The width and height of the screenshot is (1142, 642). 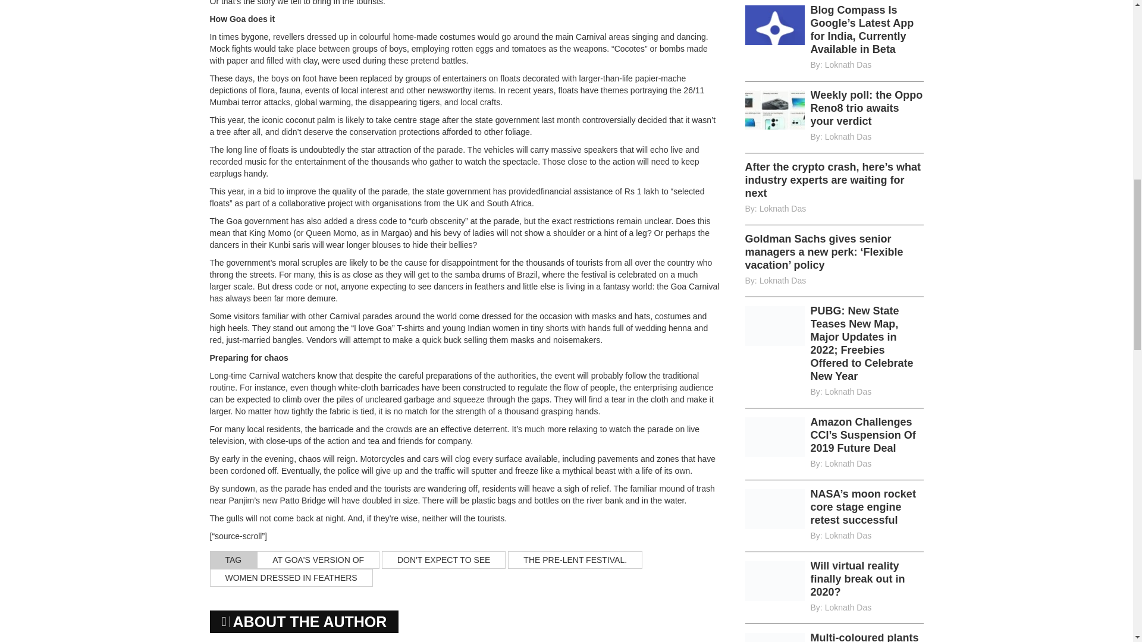 What do you see at coordinates (318, 559) in the screenshot?
I see `AT GOA'S VERSION OF` at bounding box center [318, 559].